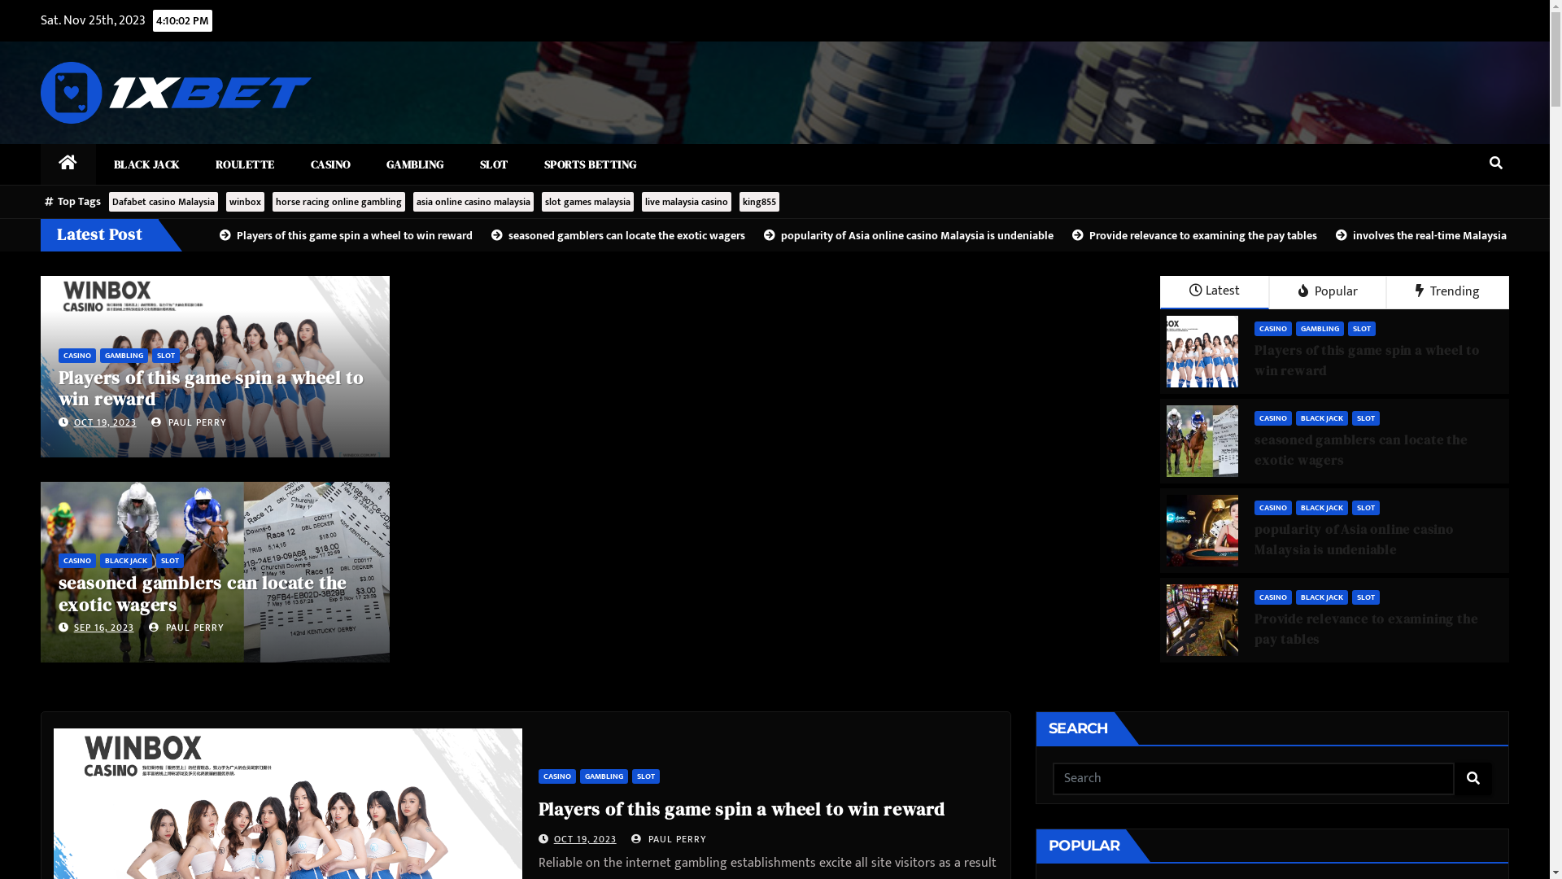  I want to click on Dafabet casino Malaysia, so click(164, 202).